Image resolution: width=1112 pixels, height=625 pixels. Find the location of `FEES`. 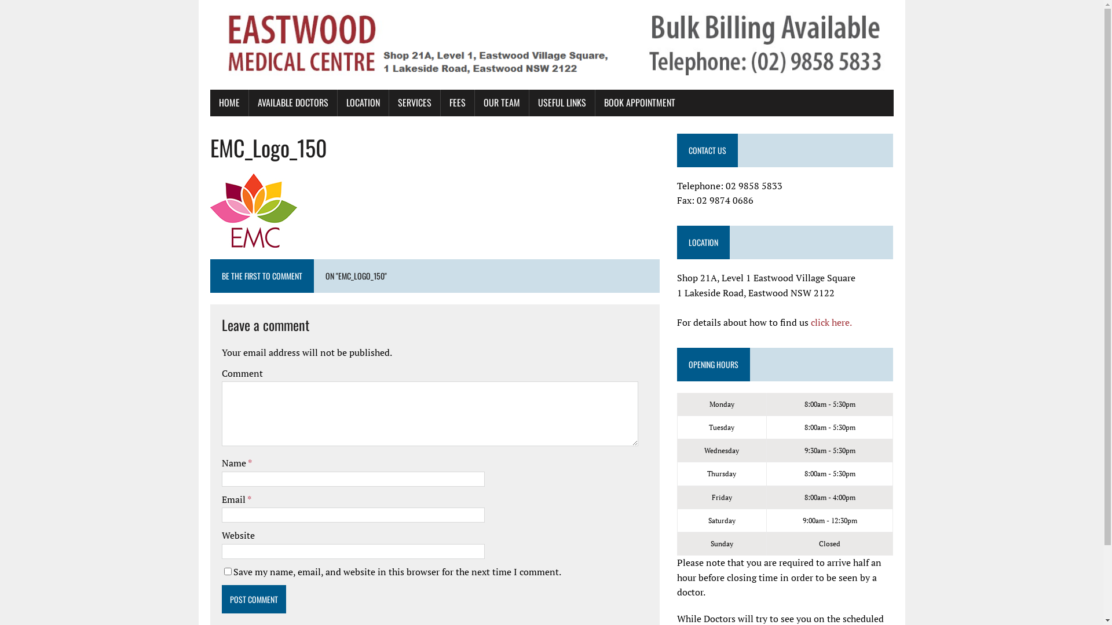

FEES is located at coordinates (457, 103).